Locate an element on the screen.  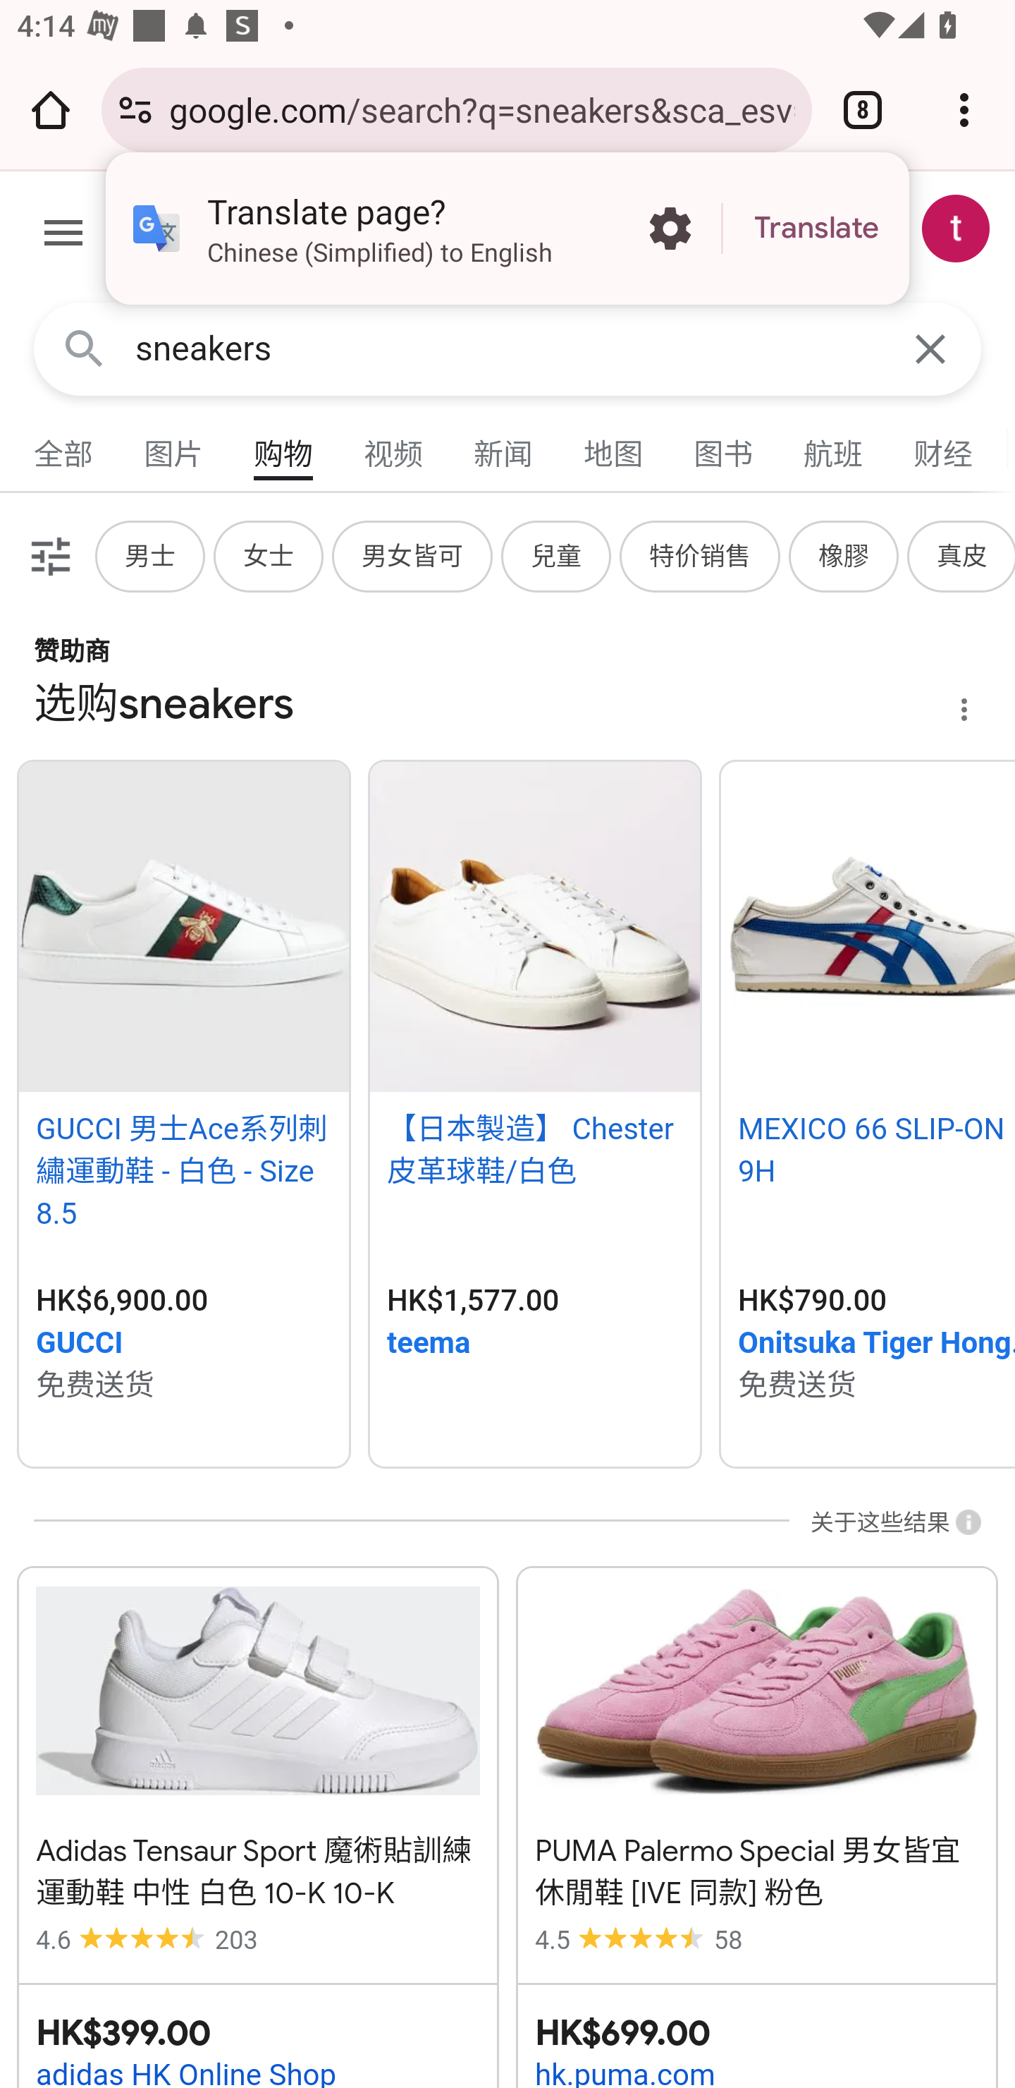
Google 搜索 is located at coordinates (84, 350).